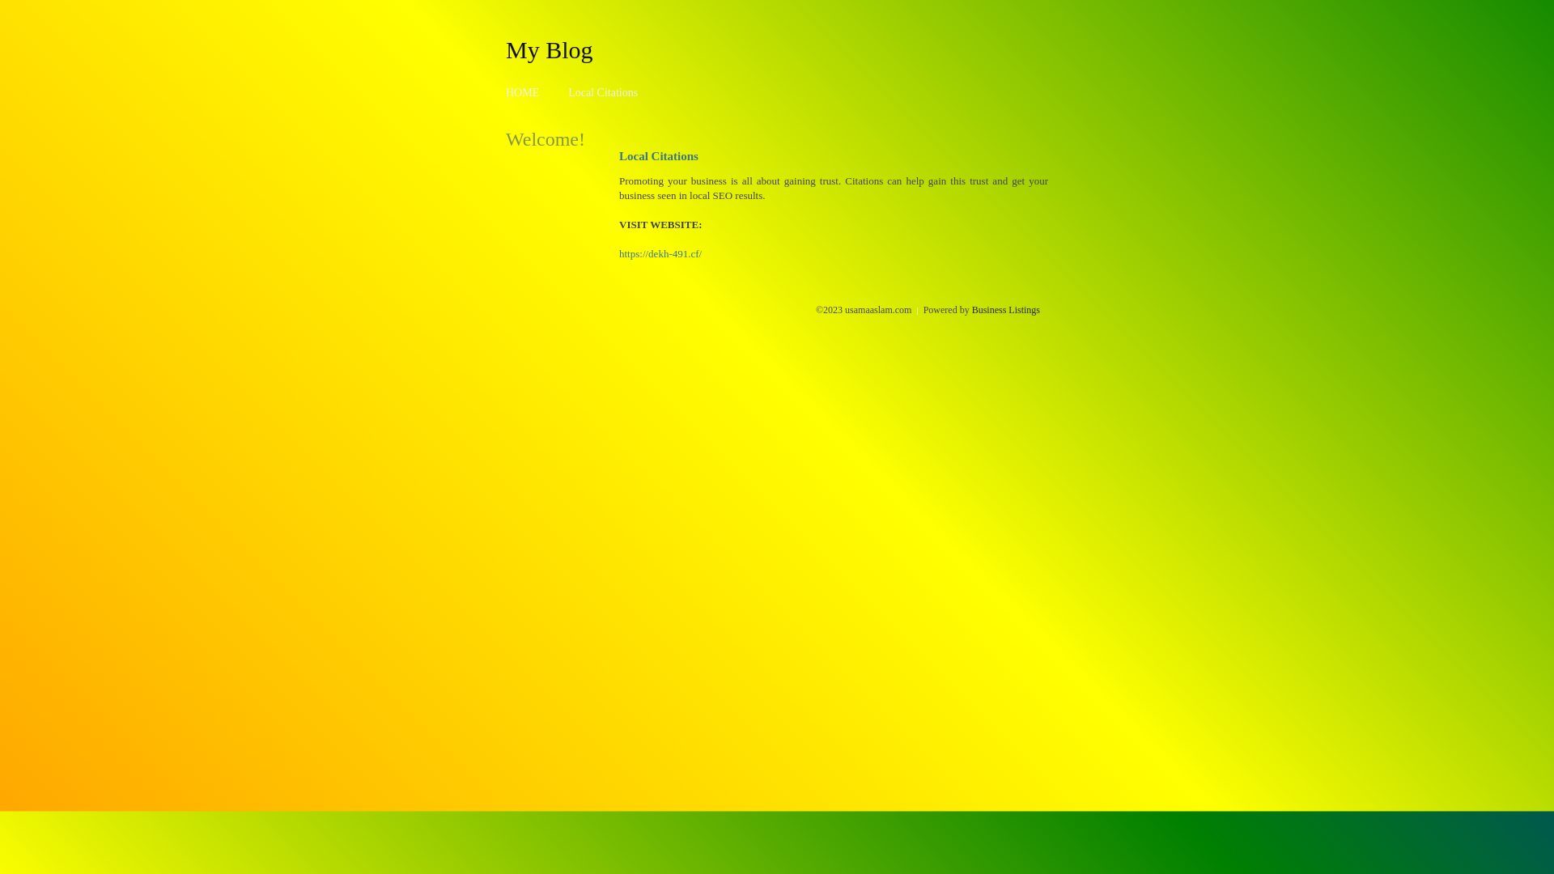  Describe the element at coordinates (523, 92) in the screenshot. I see `HOME` at that location.